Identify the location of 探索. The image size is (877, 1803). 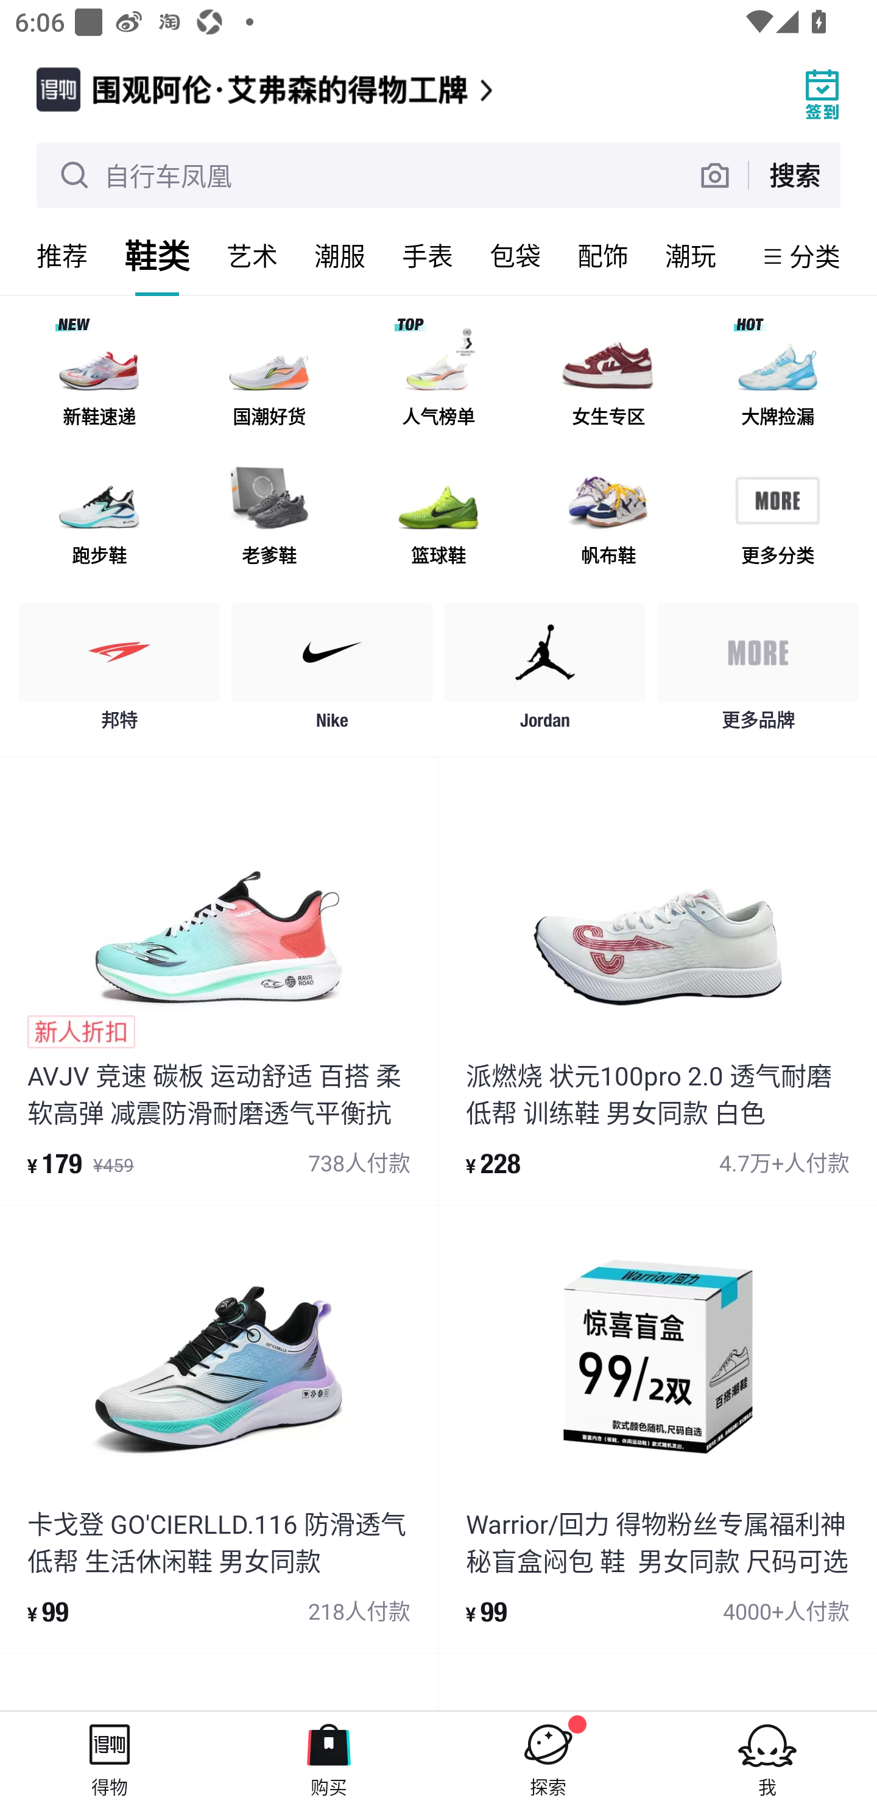
(548, 1757).